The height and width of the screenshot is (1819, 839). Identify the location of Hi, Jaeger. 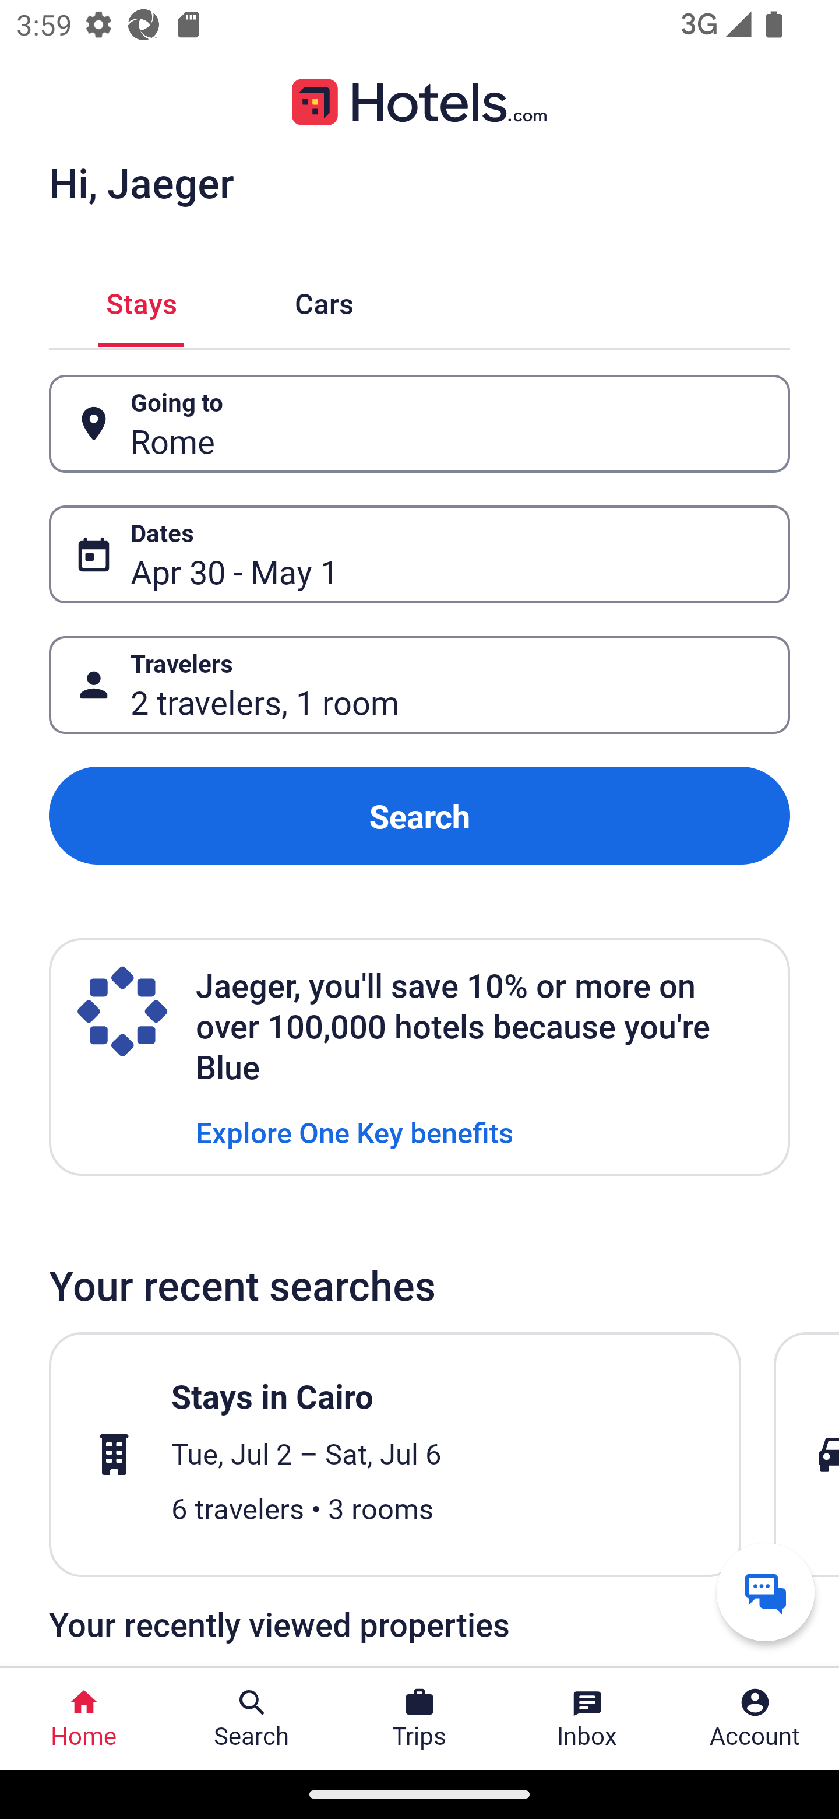
(141, 182).